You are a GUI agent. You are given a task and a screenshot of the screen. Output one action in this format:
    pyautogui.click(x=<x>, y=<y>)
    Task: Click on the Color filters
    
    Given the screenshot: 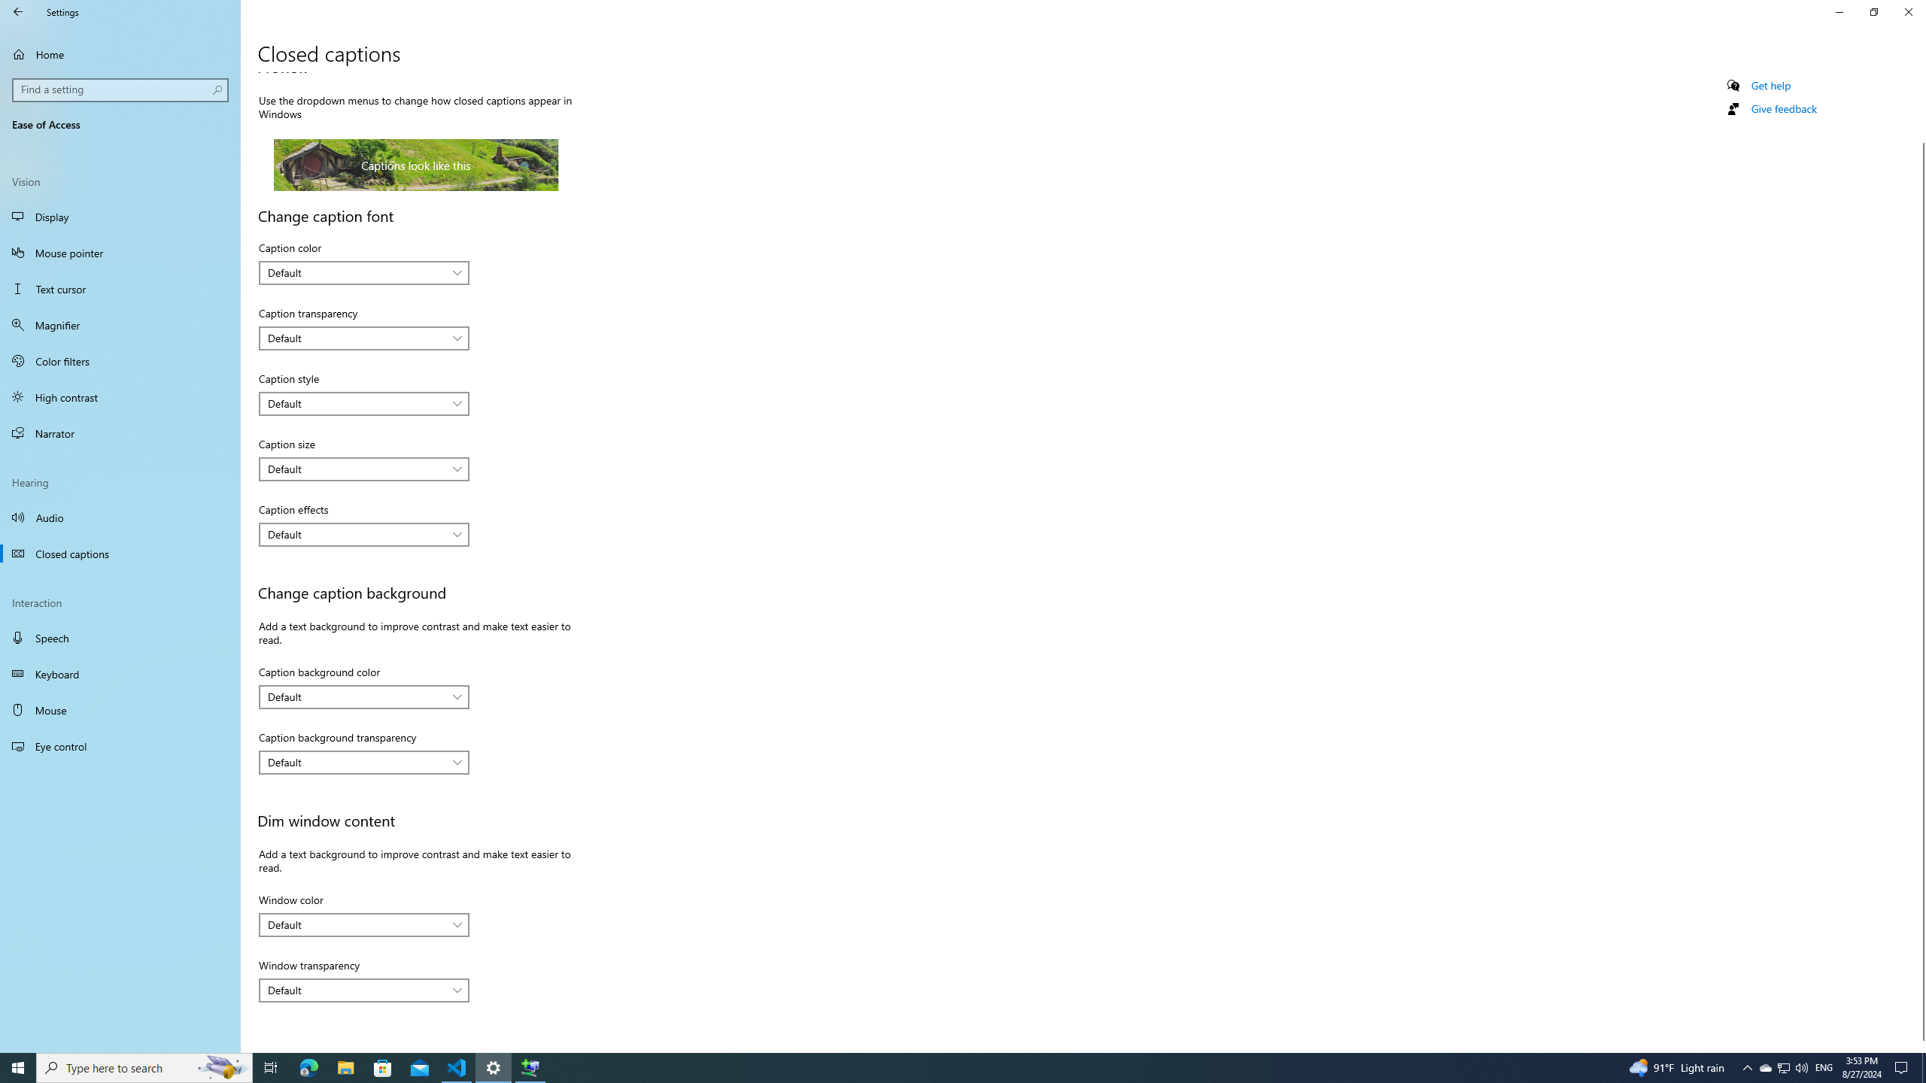 What is the action you would take?
    pyautogui.click(x=120, y=361)
    